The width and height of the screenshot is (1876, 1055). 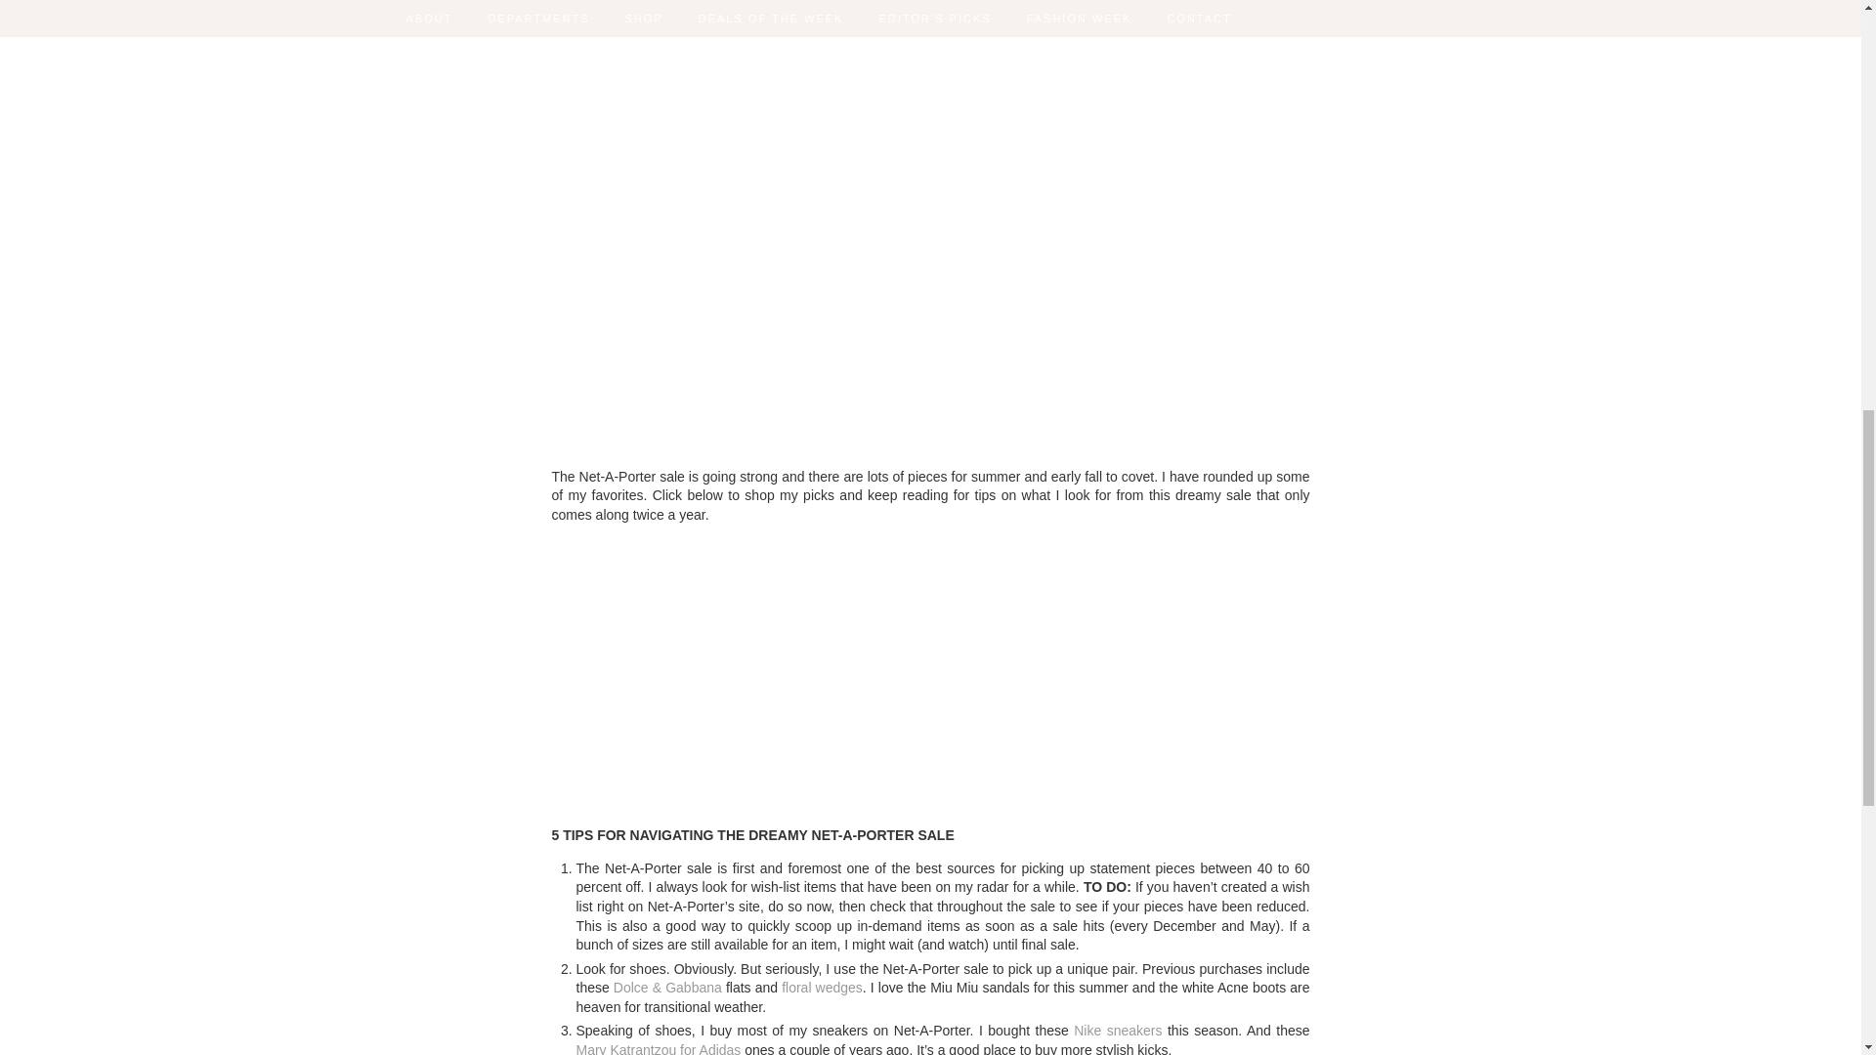 I want to click on Nike sneakers, so click(x=1117, y=1030).